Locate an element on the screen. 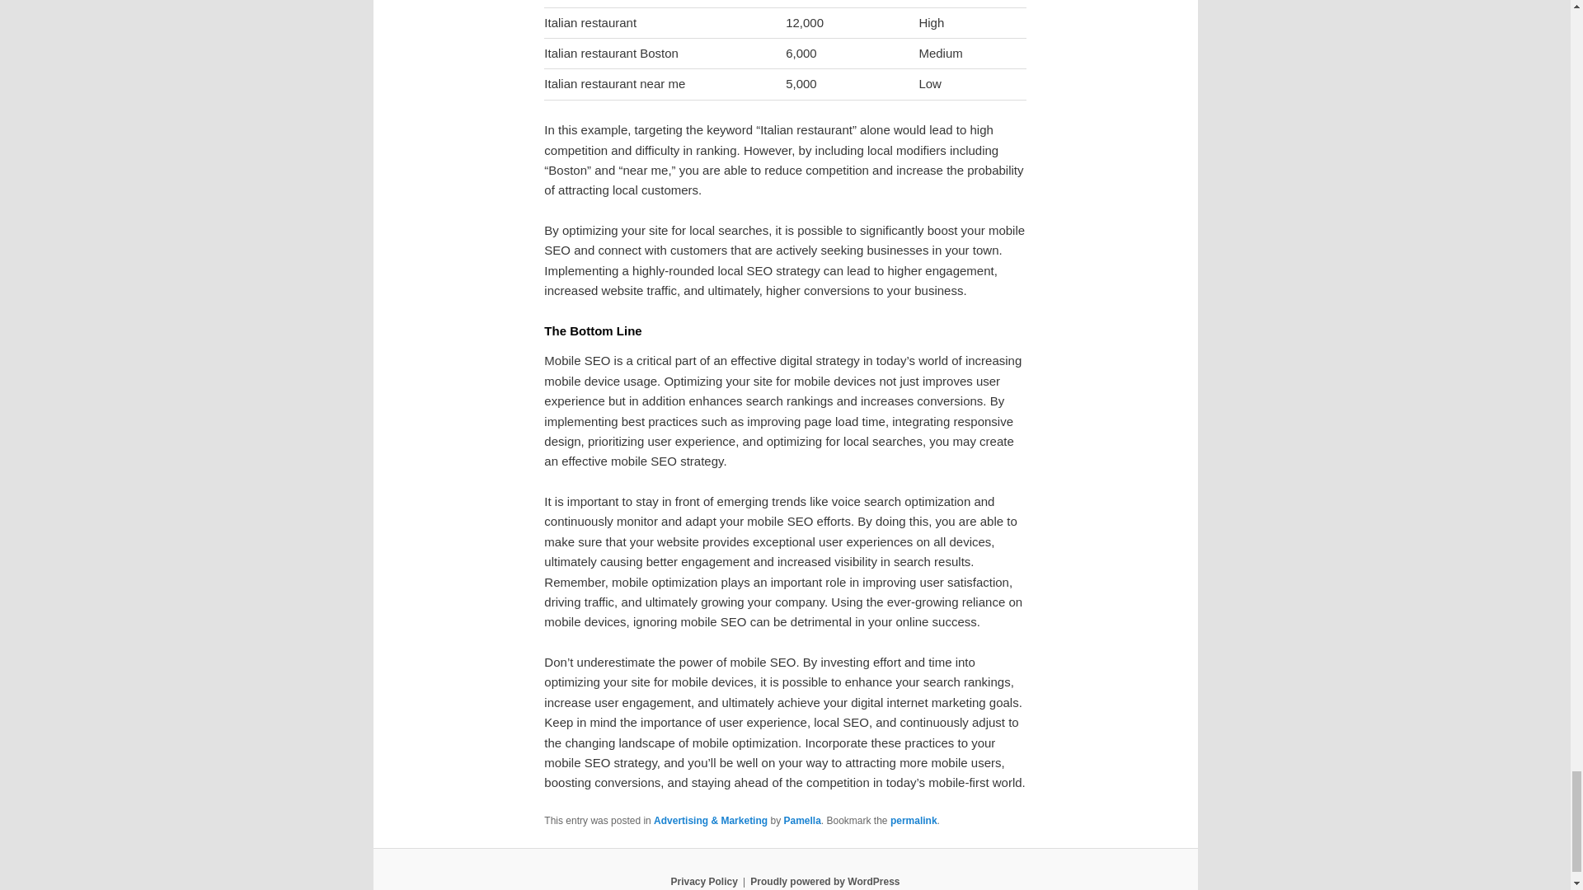 The image size is (1583, 890). Privacy Policy is located at coordinates (703, 881).